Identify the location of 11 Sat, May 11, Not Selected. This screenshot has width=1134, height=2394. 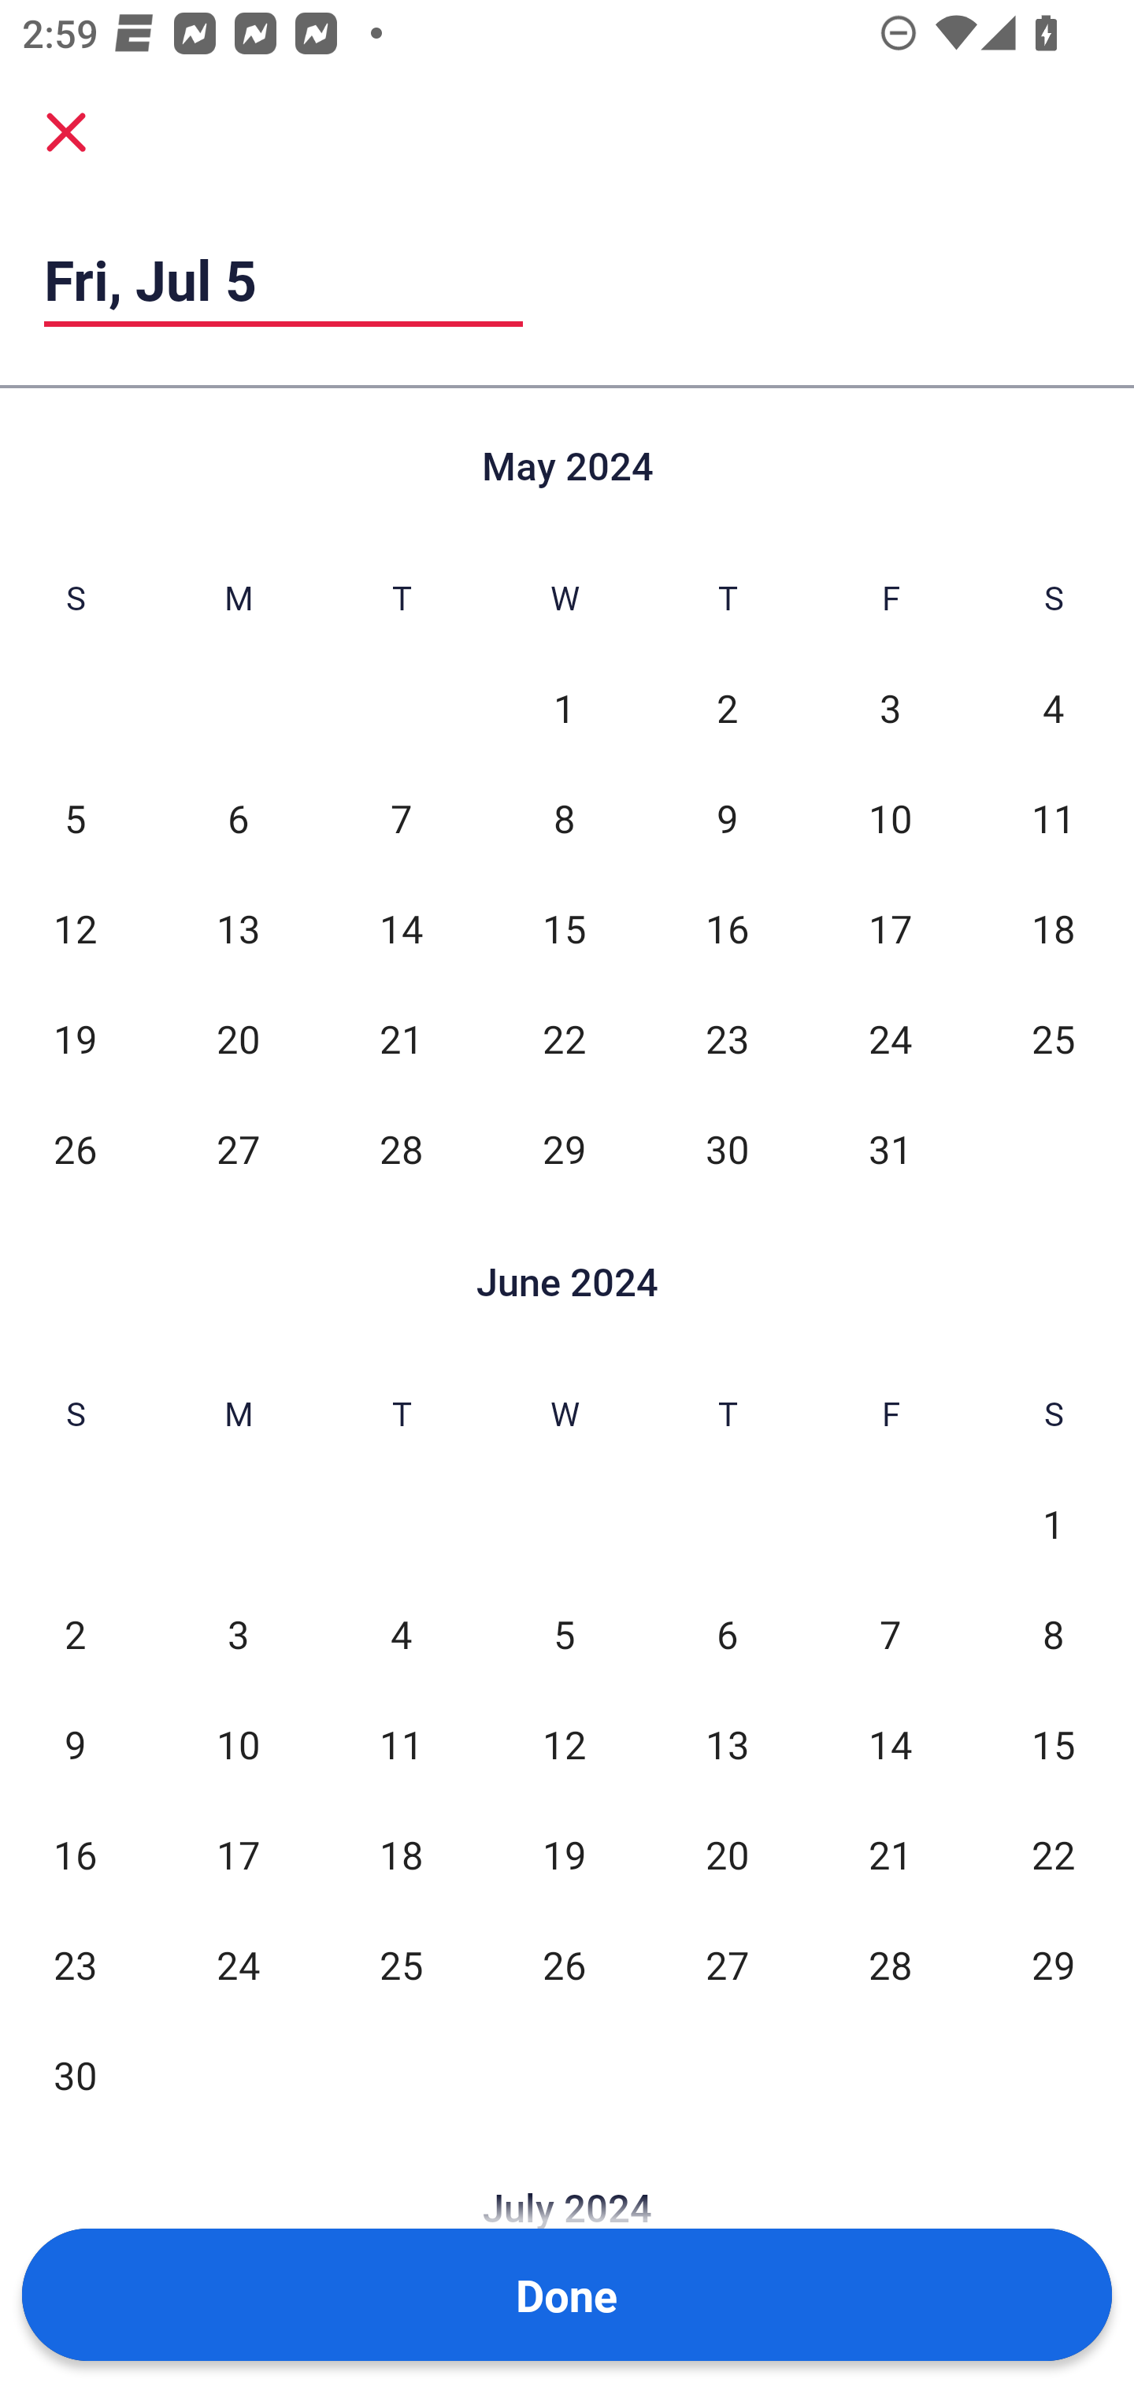
(1054, 818).